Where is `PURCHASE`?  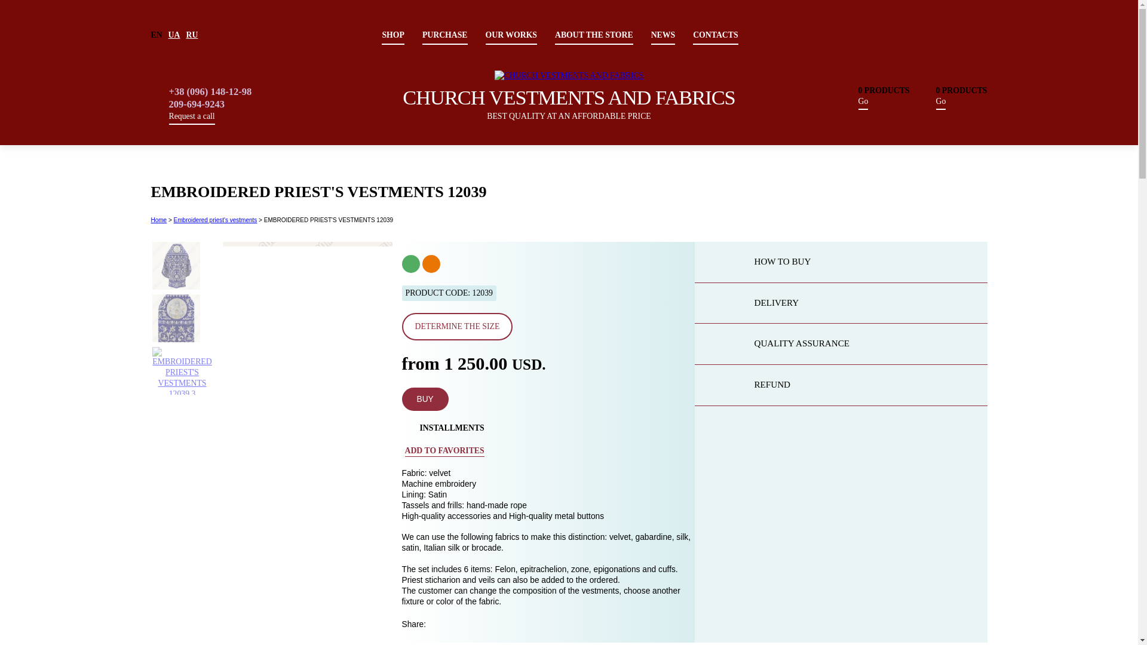
PURCHASE is located at coordinates (444, 35).